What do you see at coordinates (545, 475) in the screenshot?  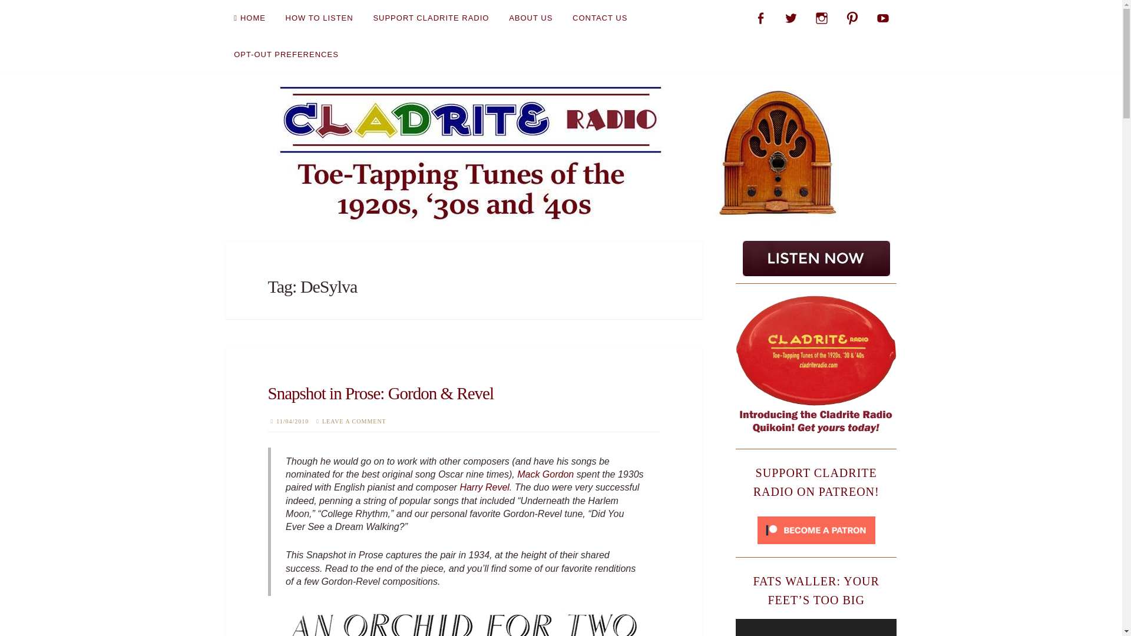 I see `Mack Gordon` at bounding box center [545, 475].